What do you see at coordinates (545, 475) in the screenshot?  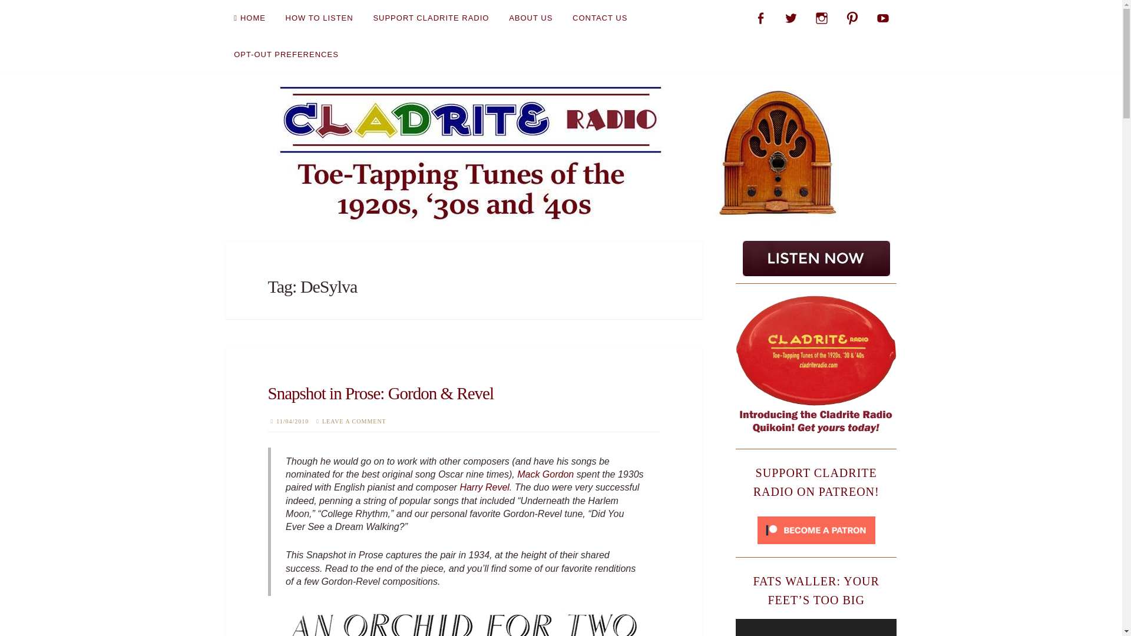 I see `Mack Gordon` at bounding box center [545, 475].